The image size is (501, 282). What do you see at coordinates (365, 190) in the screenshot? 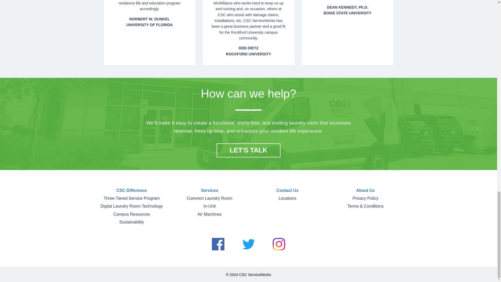
I see `About Us` at bounding box center [365, 190].